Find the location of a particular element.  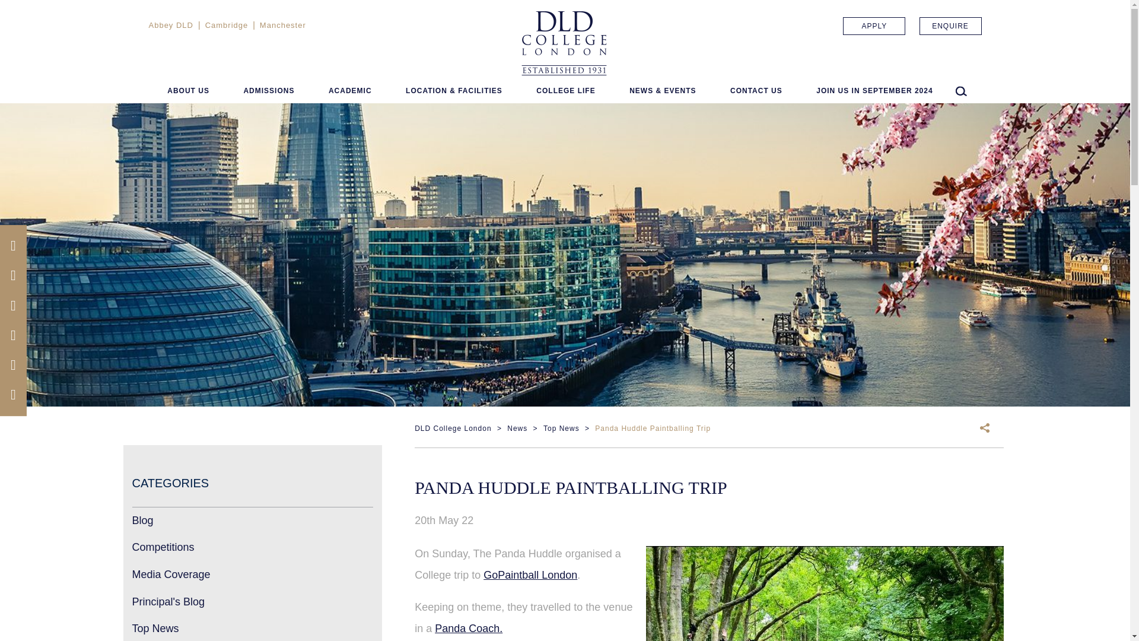

Go to the Top News category archives. is located at coordinates (561, 429).